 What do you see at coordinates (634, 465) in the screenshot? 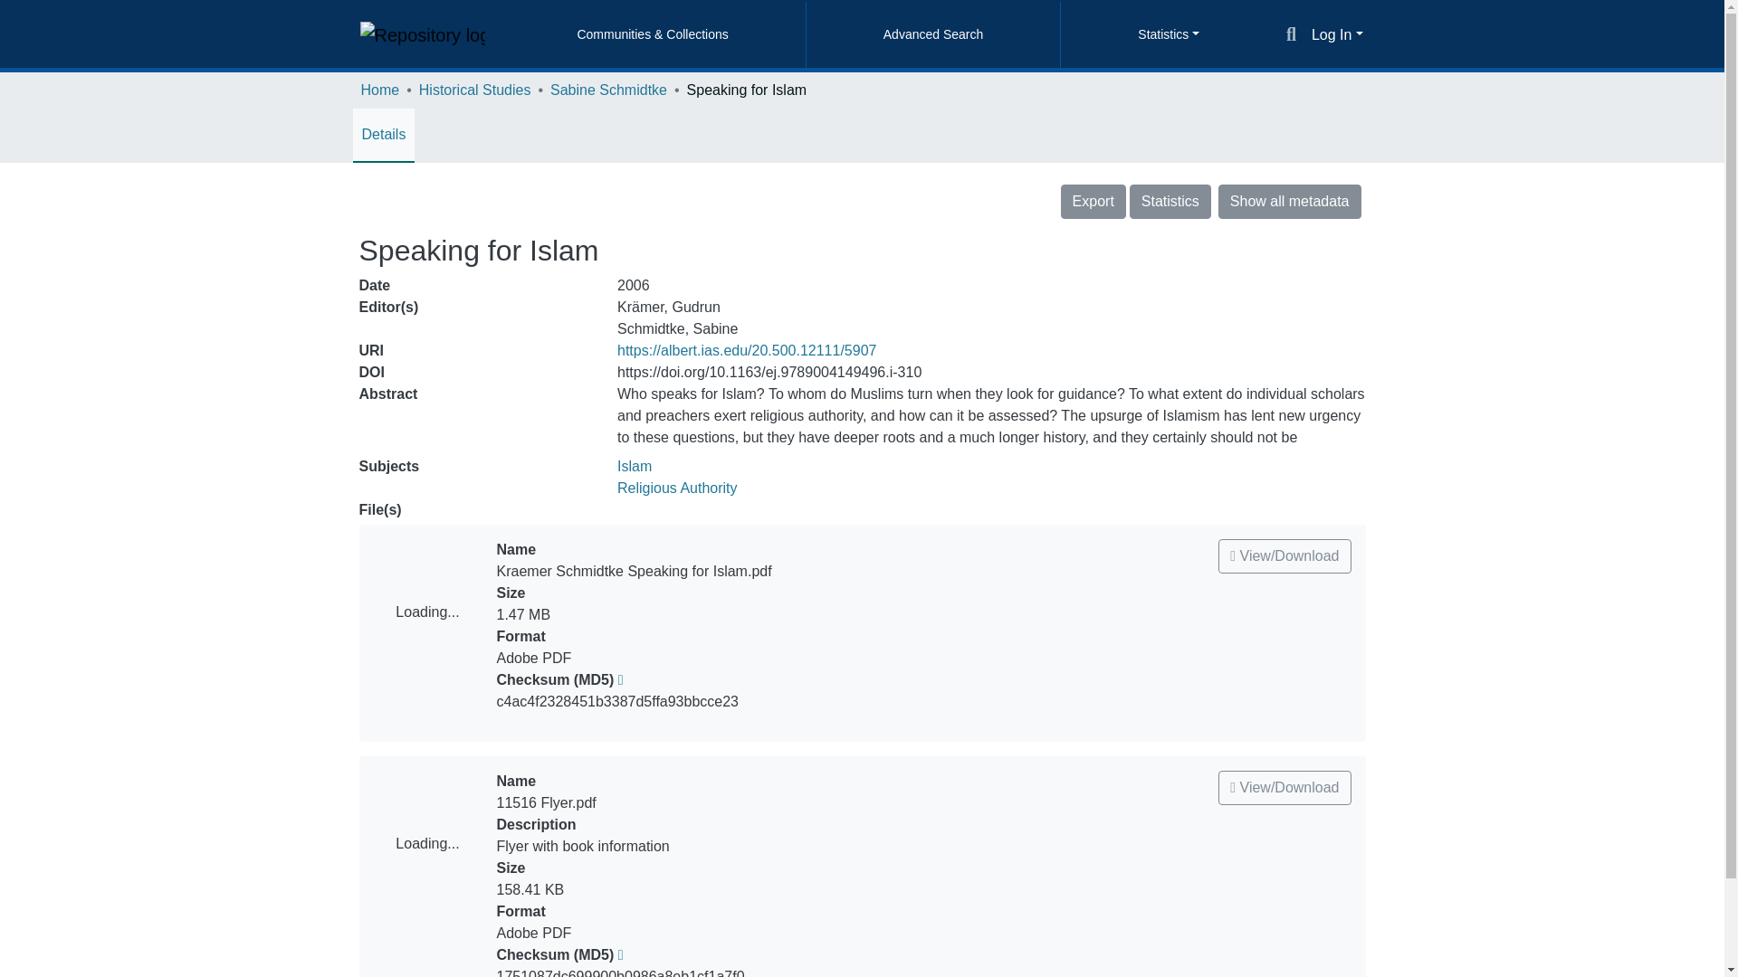
I see `Islam` at bounding box center [634, 465].